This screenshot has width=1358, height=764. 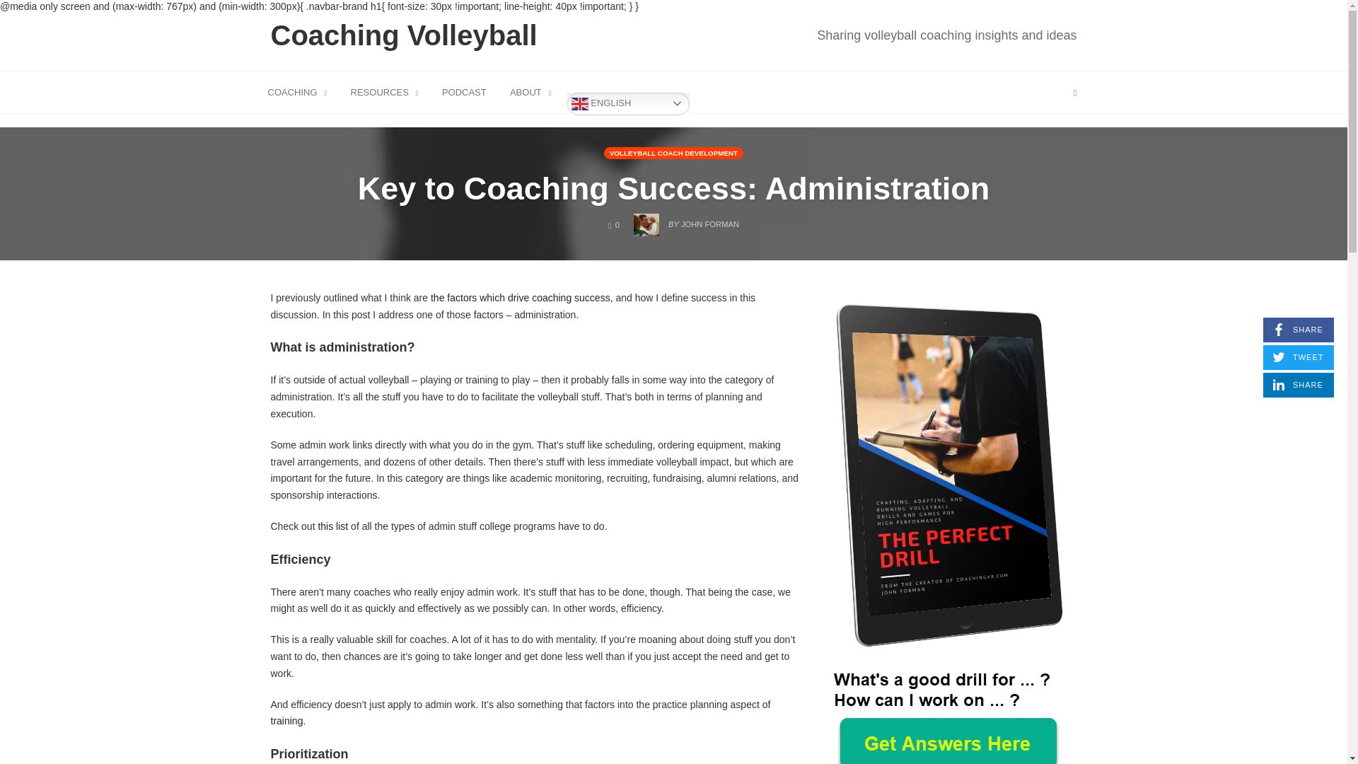 I want to click on COACHING, so click(x=385, y=91).